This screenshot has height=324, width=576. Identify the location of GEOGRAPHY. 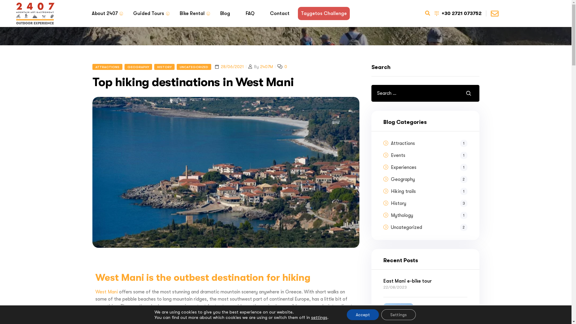
(138, 67).